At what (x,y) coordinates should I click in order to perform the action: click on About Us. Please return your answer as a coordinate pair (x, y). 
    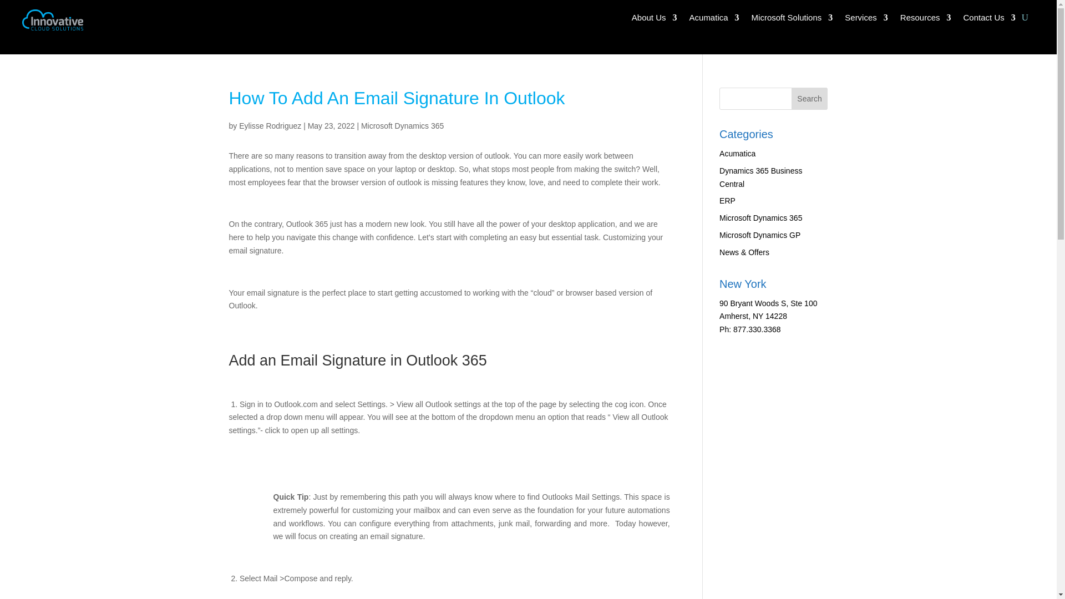
    Looking at the image, I should click on (655, 20).